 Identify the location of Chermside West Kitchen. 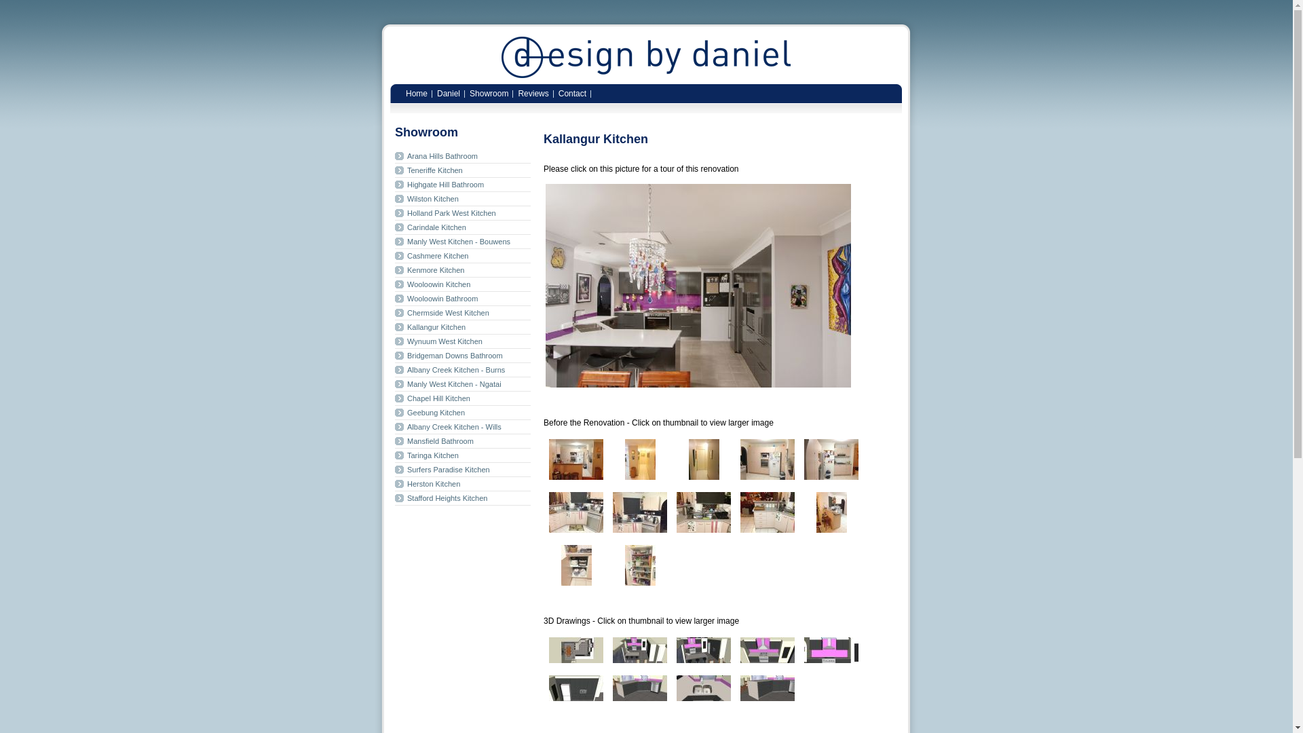
(463, 314).